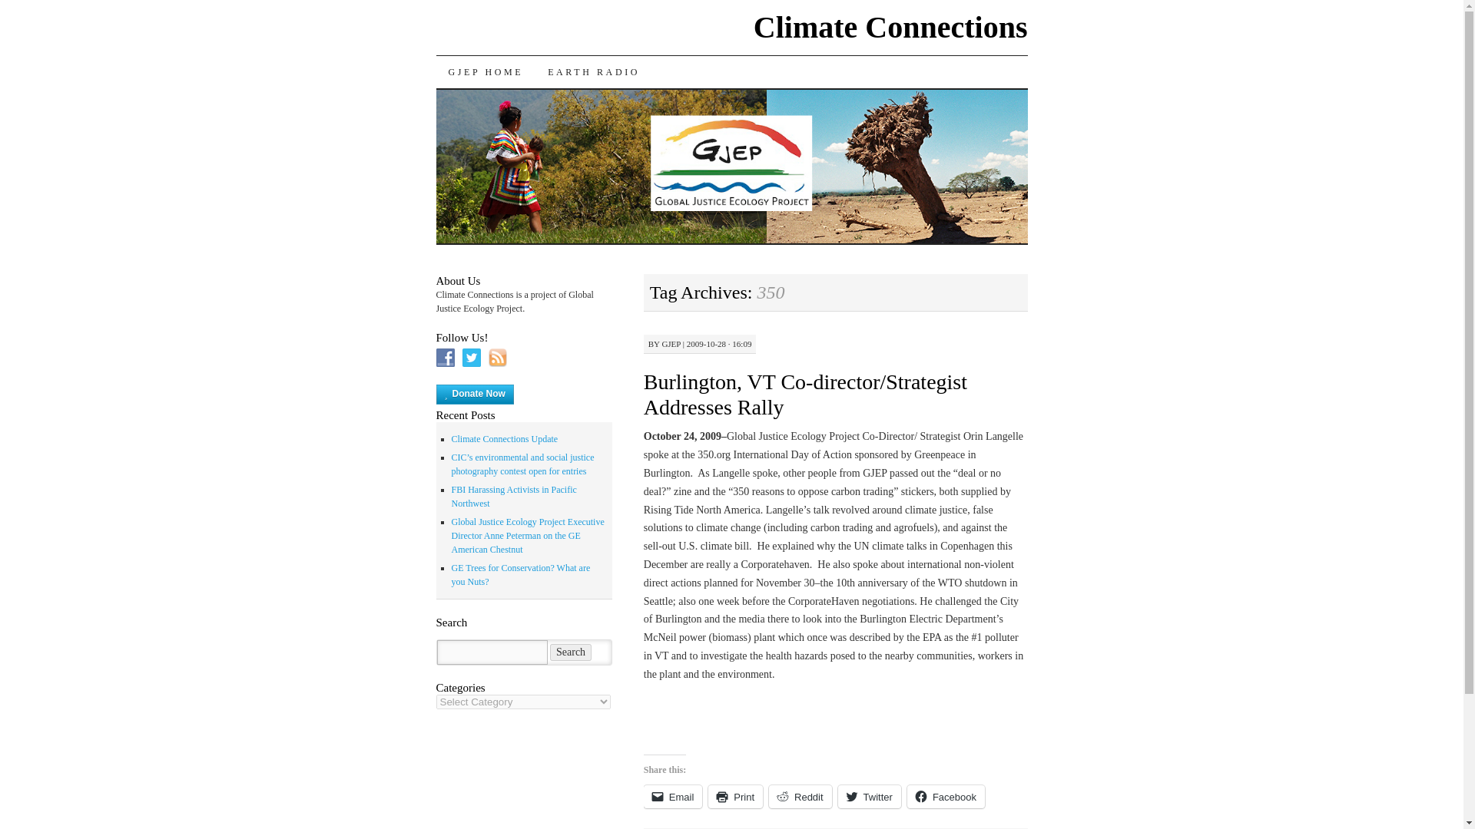  What do you see at coordinates (505, 438) in the screenshot?
I see `Climate Connections Update` at bounding box center [505, 438].